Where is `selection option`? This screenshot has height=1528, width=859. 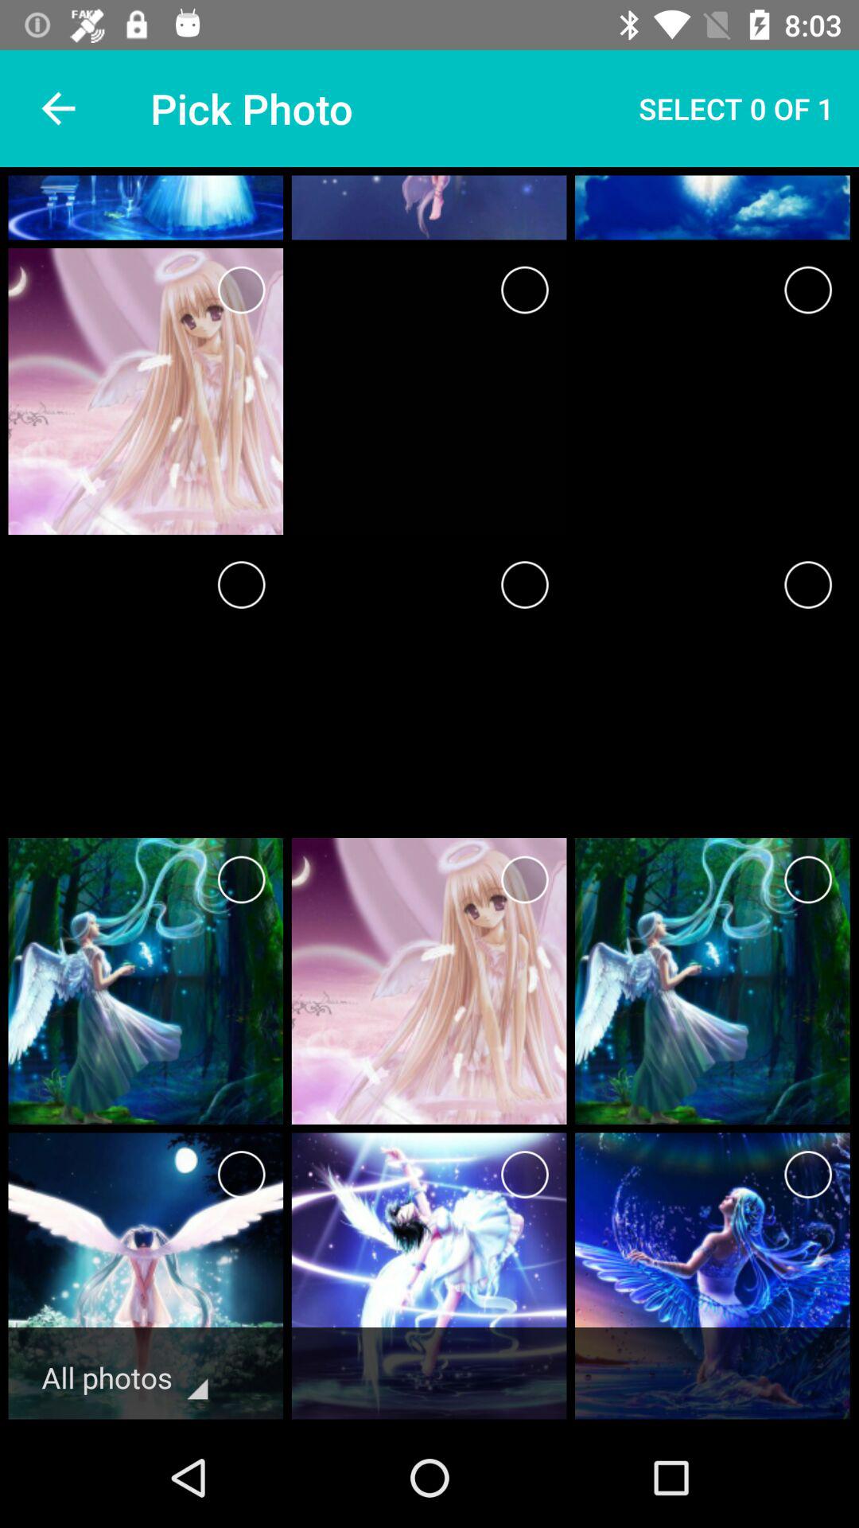
selection option is located at coordinates (808, 584).